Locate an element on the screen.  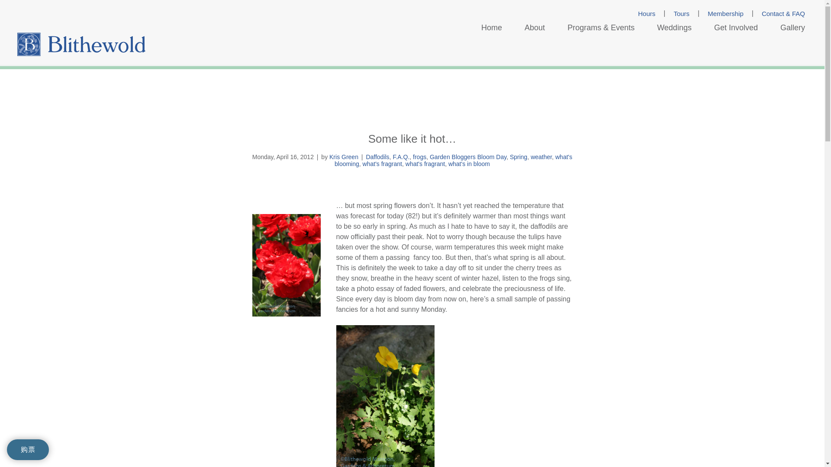
Home is located at coordinates (491, 28).